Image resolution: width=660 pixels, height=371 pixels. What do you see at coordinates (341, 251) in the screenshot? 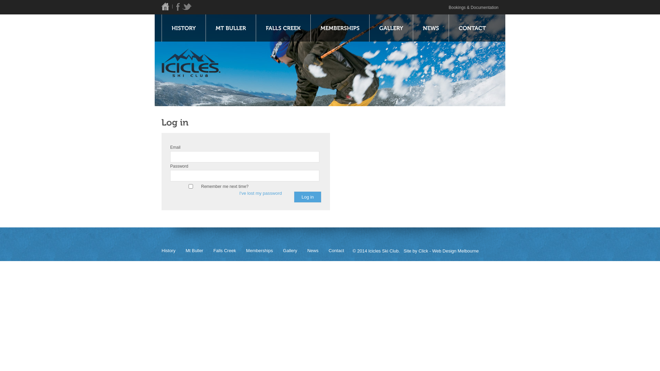
I see `Contact` at bounding box center [341, 251].